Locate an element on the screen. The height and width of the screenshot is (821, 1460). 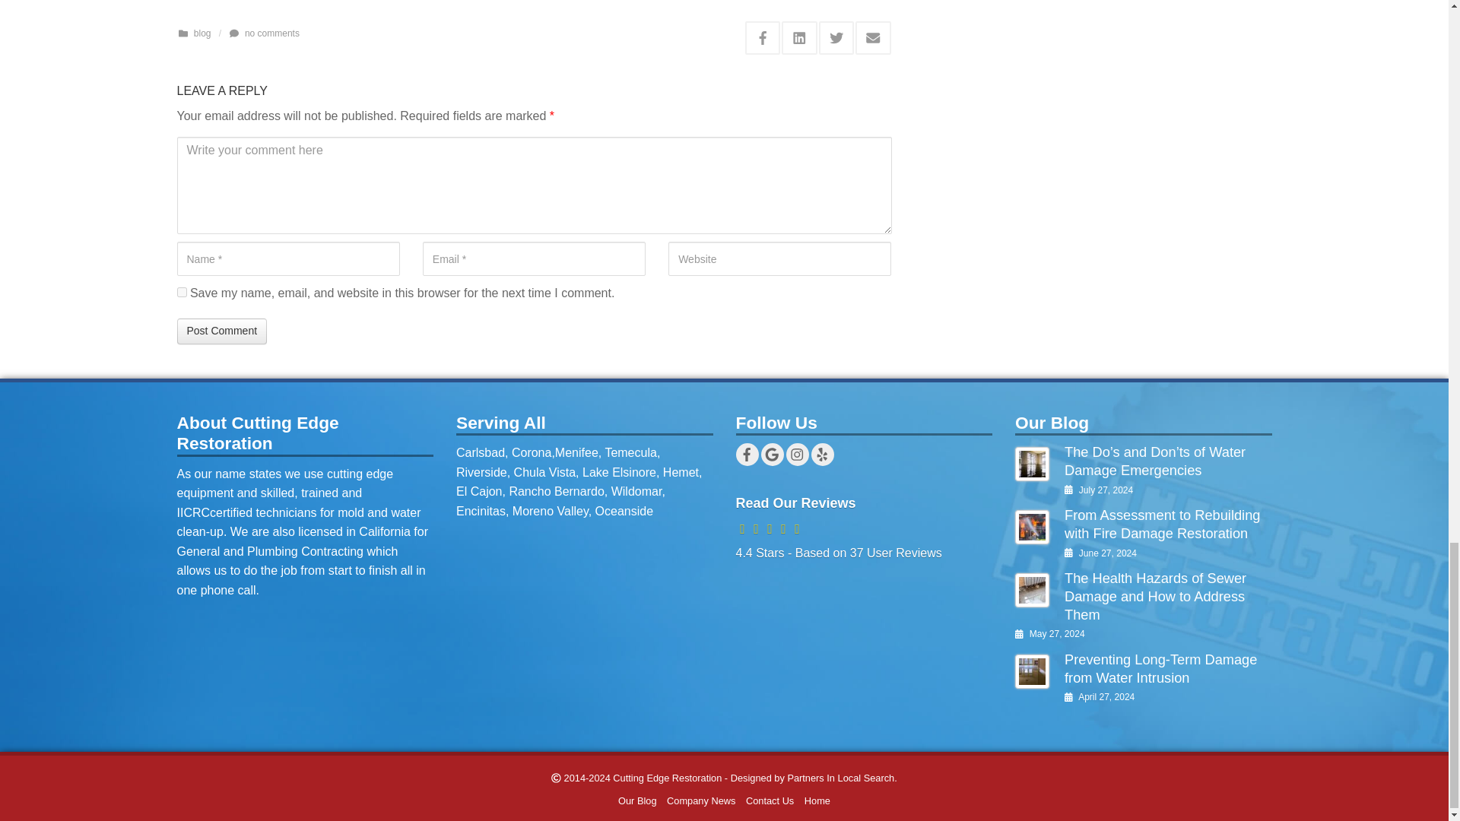
Share this via Linkedin is located at coordinates (799, 38).